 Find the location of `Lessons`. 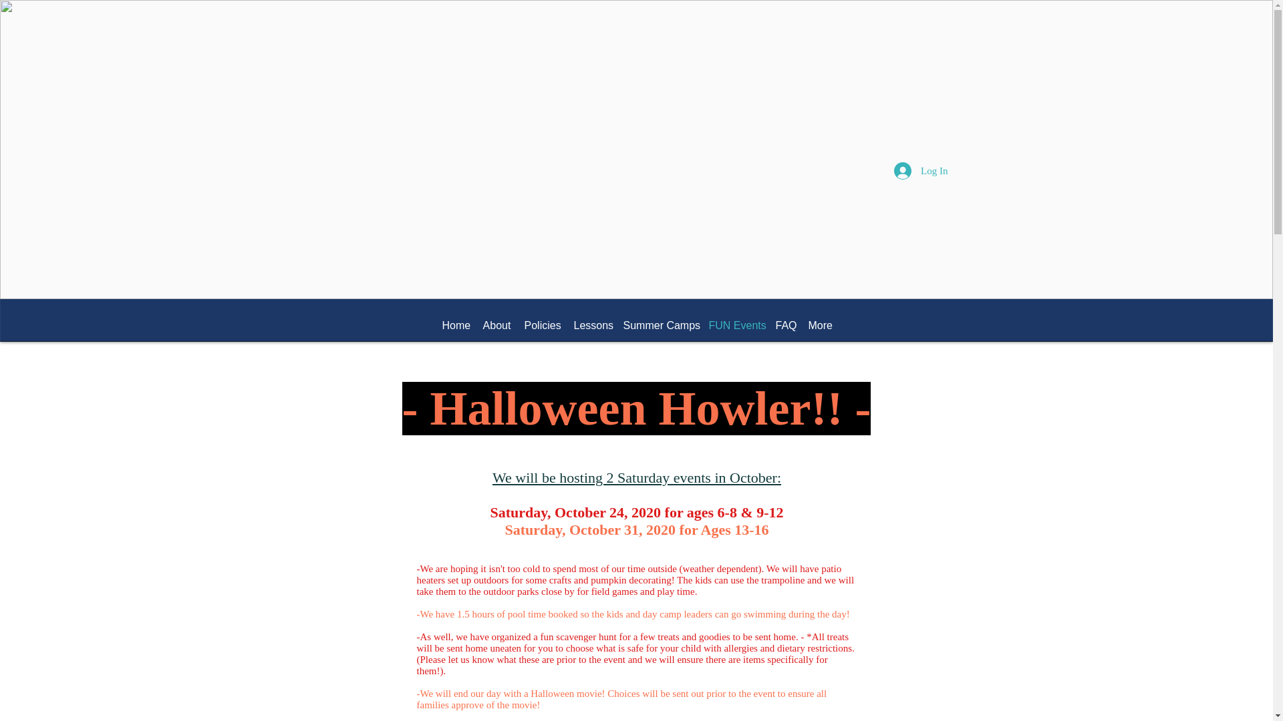

Lessons is located at coordinates (591, 325).